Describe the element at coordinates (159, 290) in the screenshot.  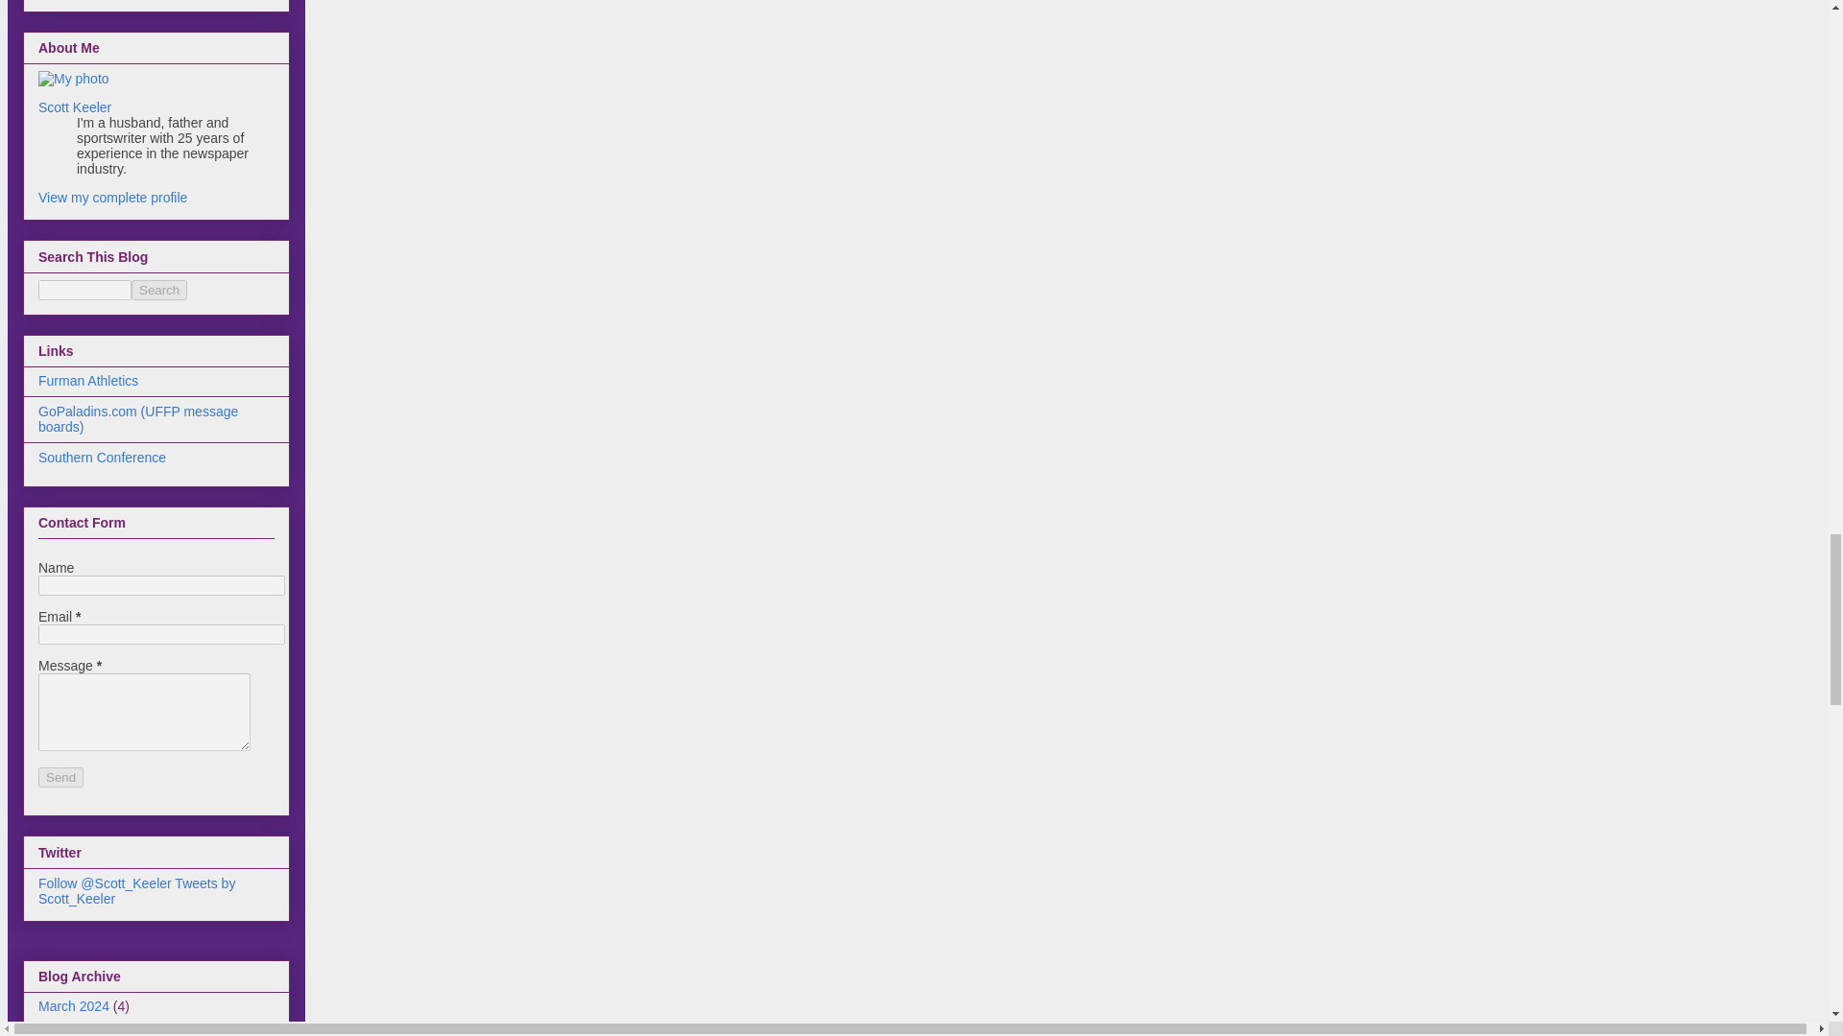
I see `Search` at that location.